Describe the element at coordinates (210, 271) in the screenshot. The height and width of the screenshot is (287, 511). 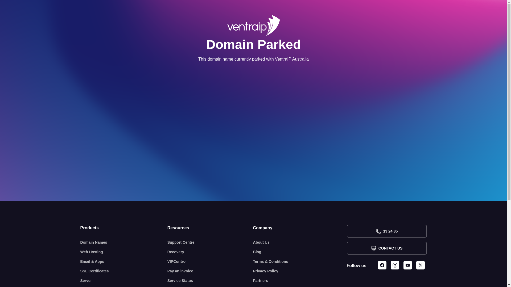
I see `Pay an invoice` at that location.